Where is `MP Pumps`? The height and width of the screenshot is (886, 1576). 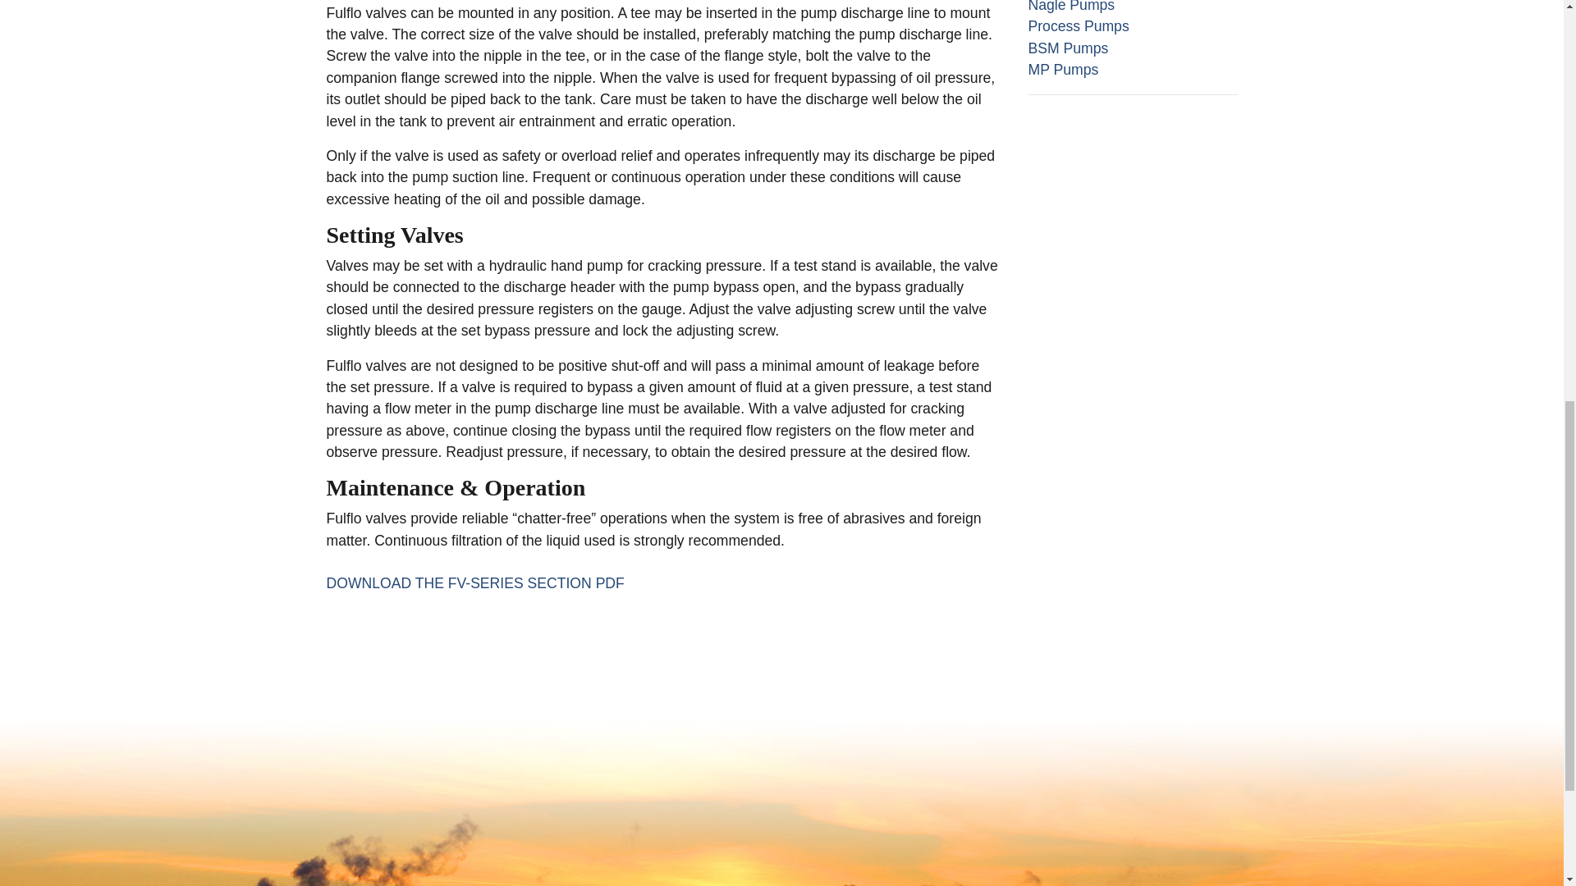 MP Pumps is located at coordinates (1062, 69).